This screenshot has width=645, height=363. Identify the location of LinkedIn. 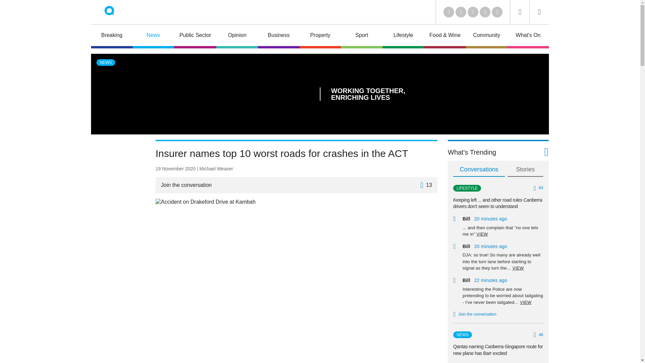
(449, 12).